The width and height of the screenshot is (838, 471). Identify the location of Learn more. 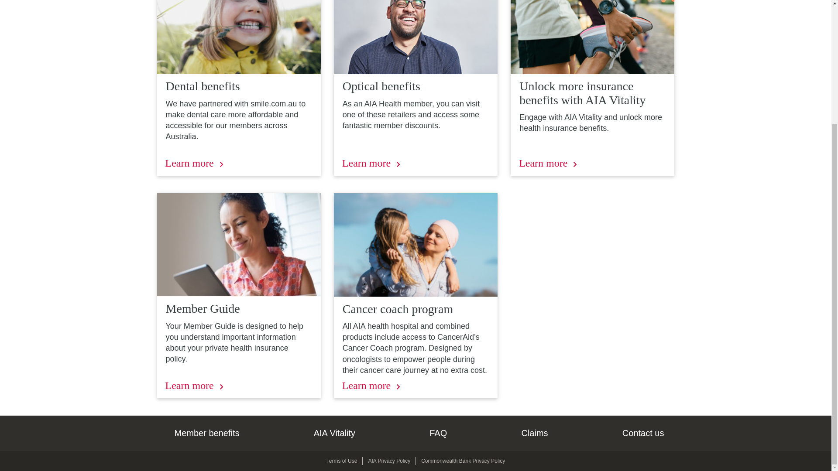
(194, 163).